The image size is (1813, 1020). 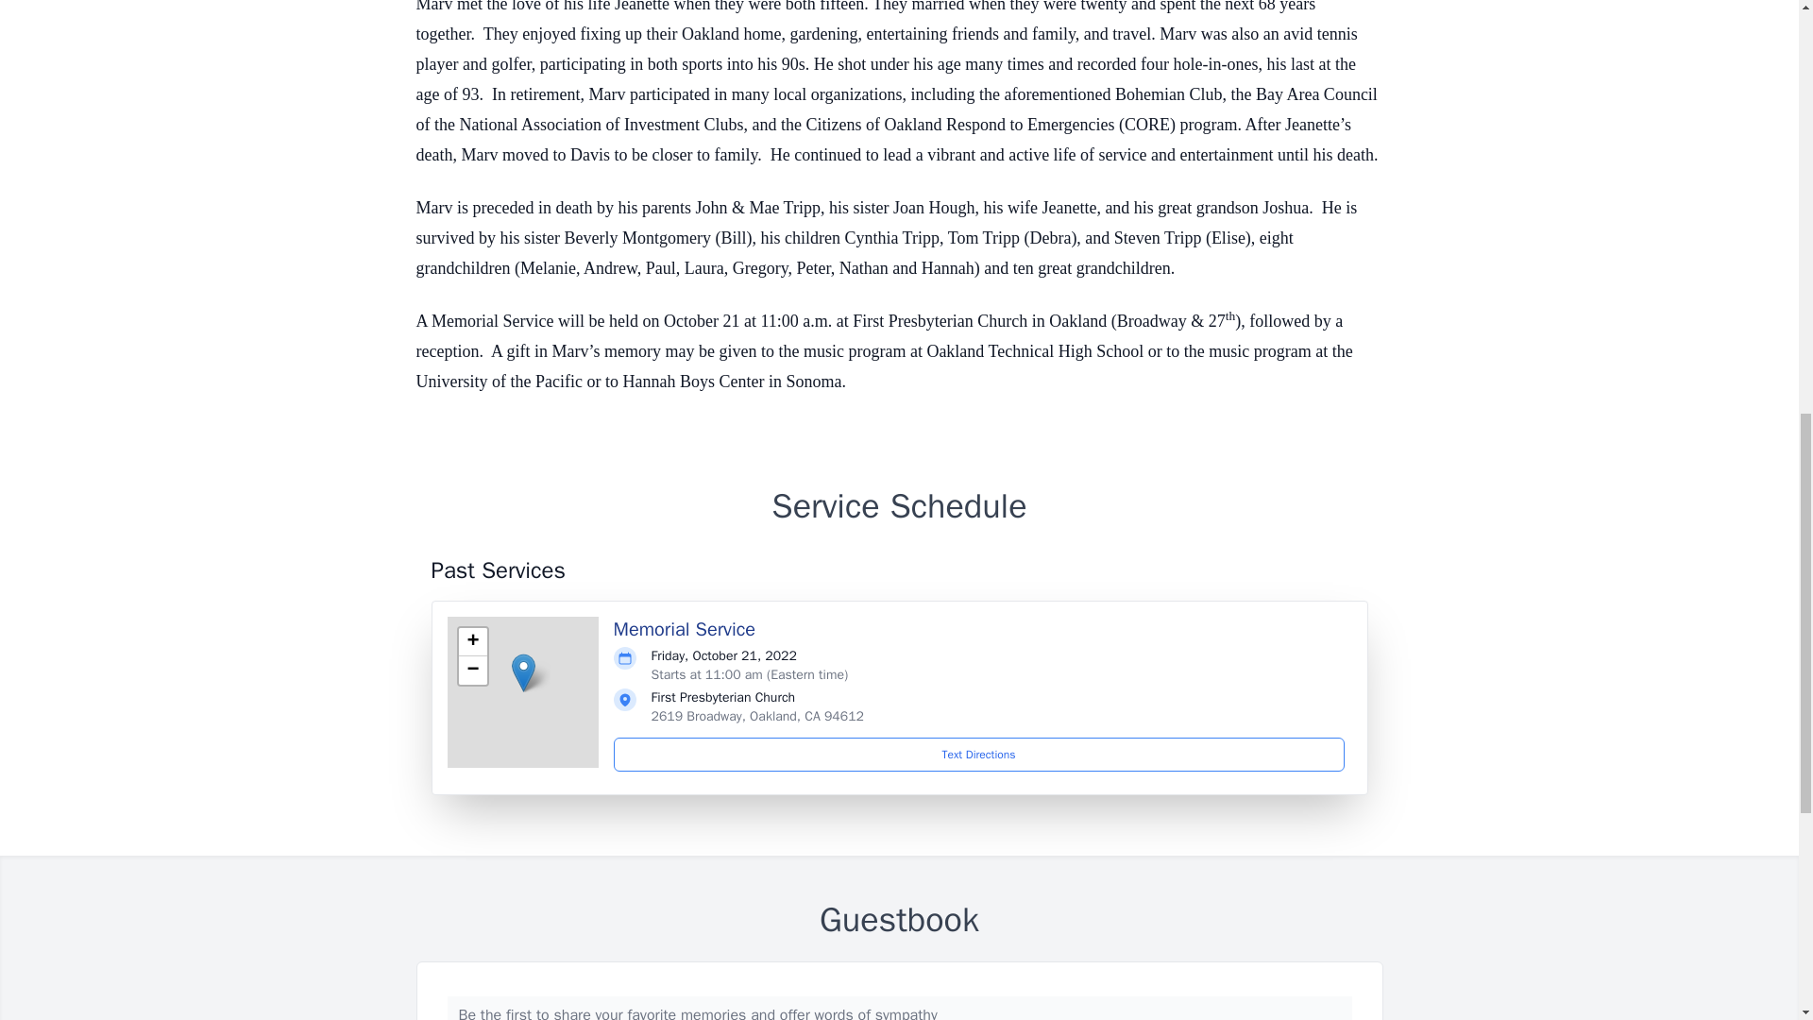 What do you see at coordinates (472, 671) in the screenshot?
I see `Zoom out` at bounding box center [472, 671].